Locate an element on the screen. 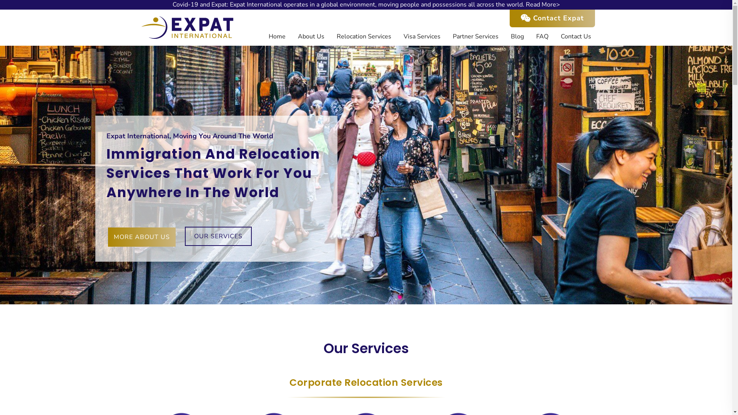 This screenshot has height=415, width=738. MORE ABOUT US is located at coordinates (142, 237).